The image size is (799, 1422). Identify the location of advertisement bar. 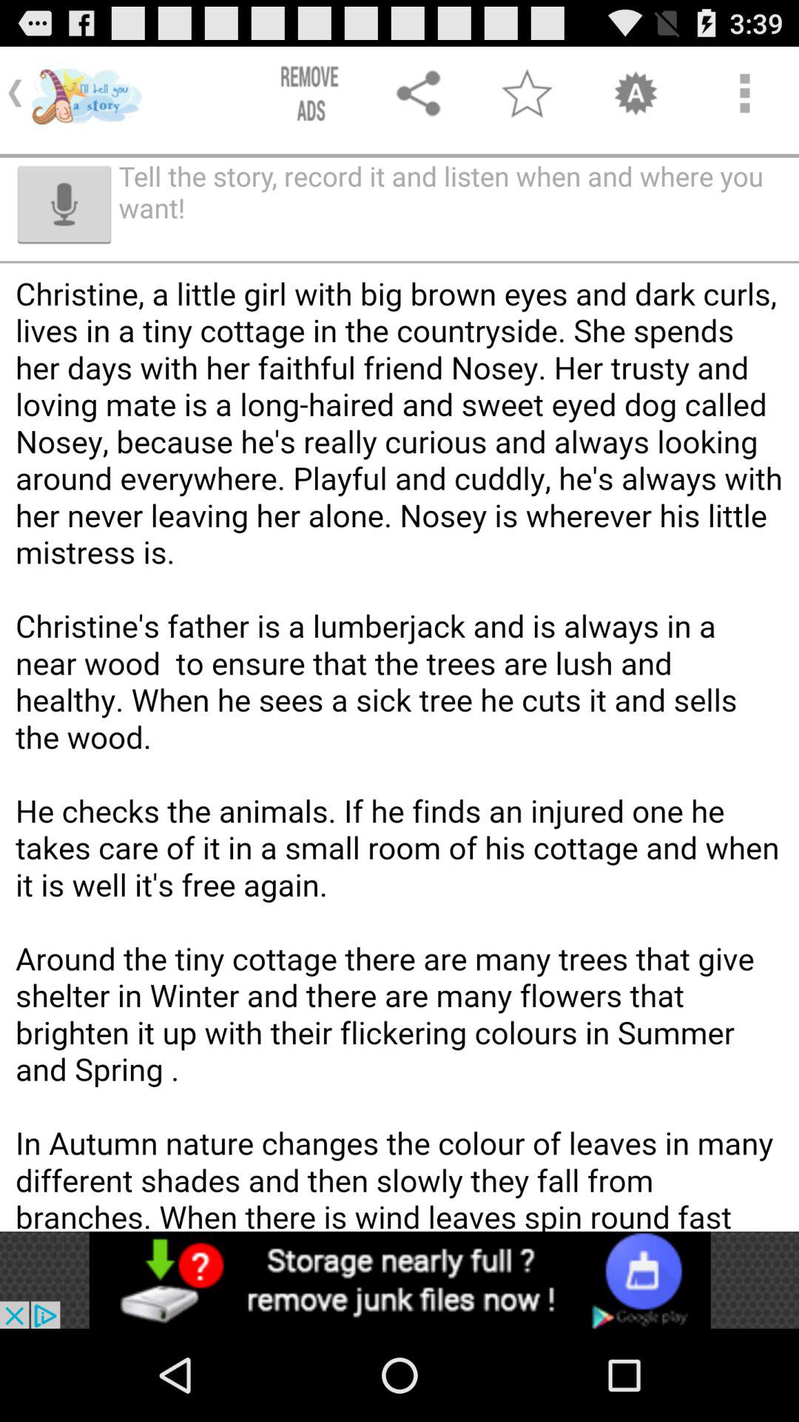
(399, 1280).